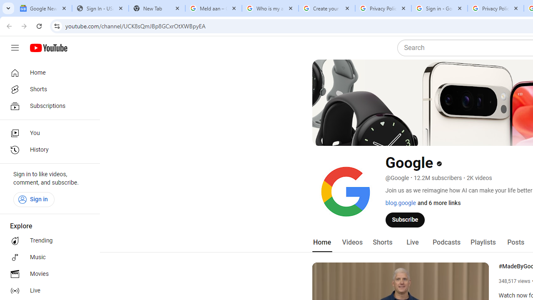 The height and width of the screenshot is (300, 533). What do you see at coordinates (352, 242) in the screenshot?
I see `Videos` at bounding box center [352, 242].